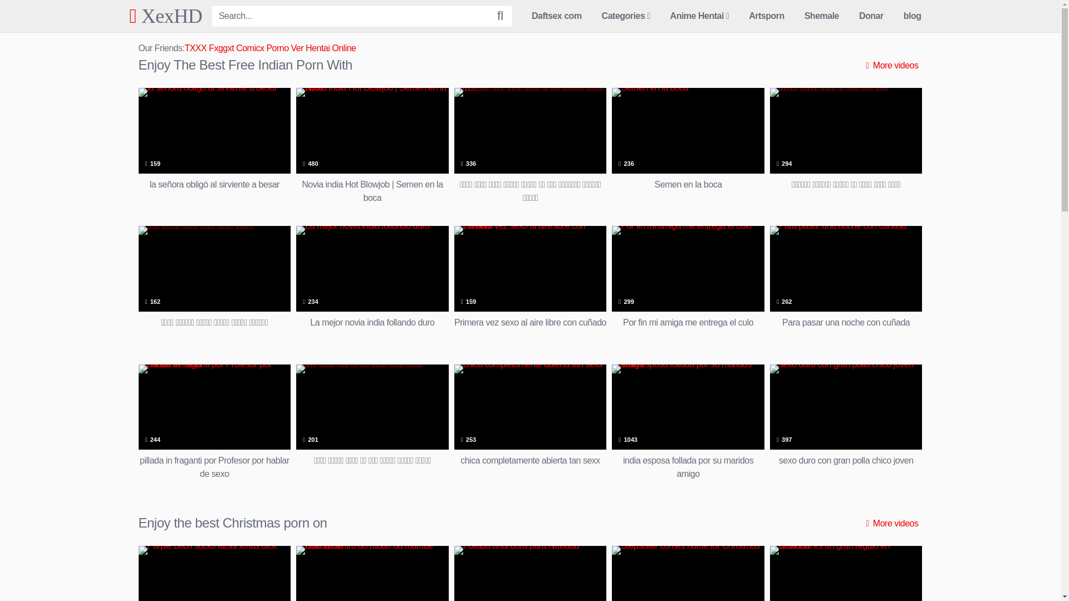 The height and width of the screenshot is (601, 1069). Describe the element at coordinates (871, 16) in the screenshot. I see `Donar` at that location.